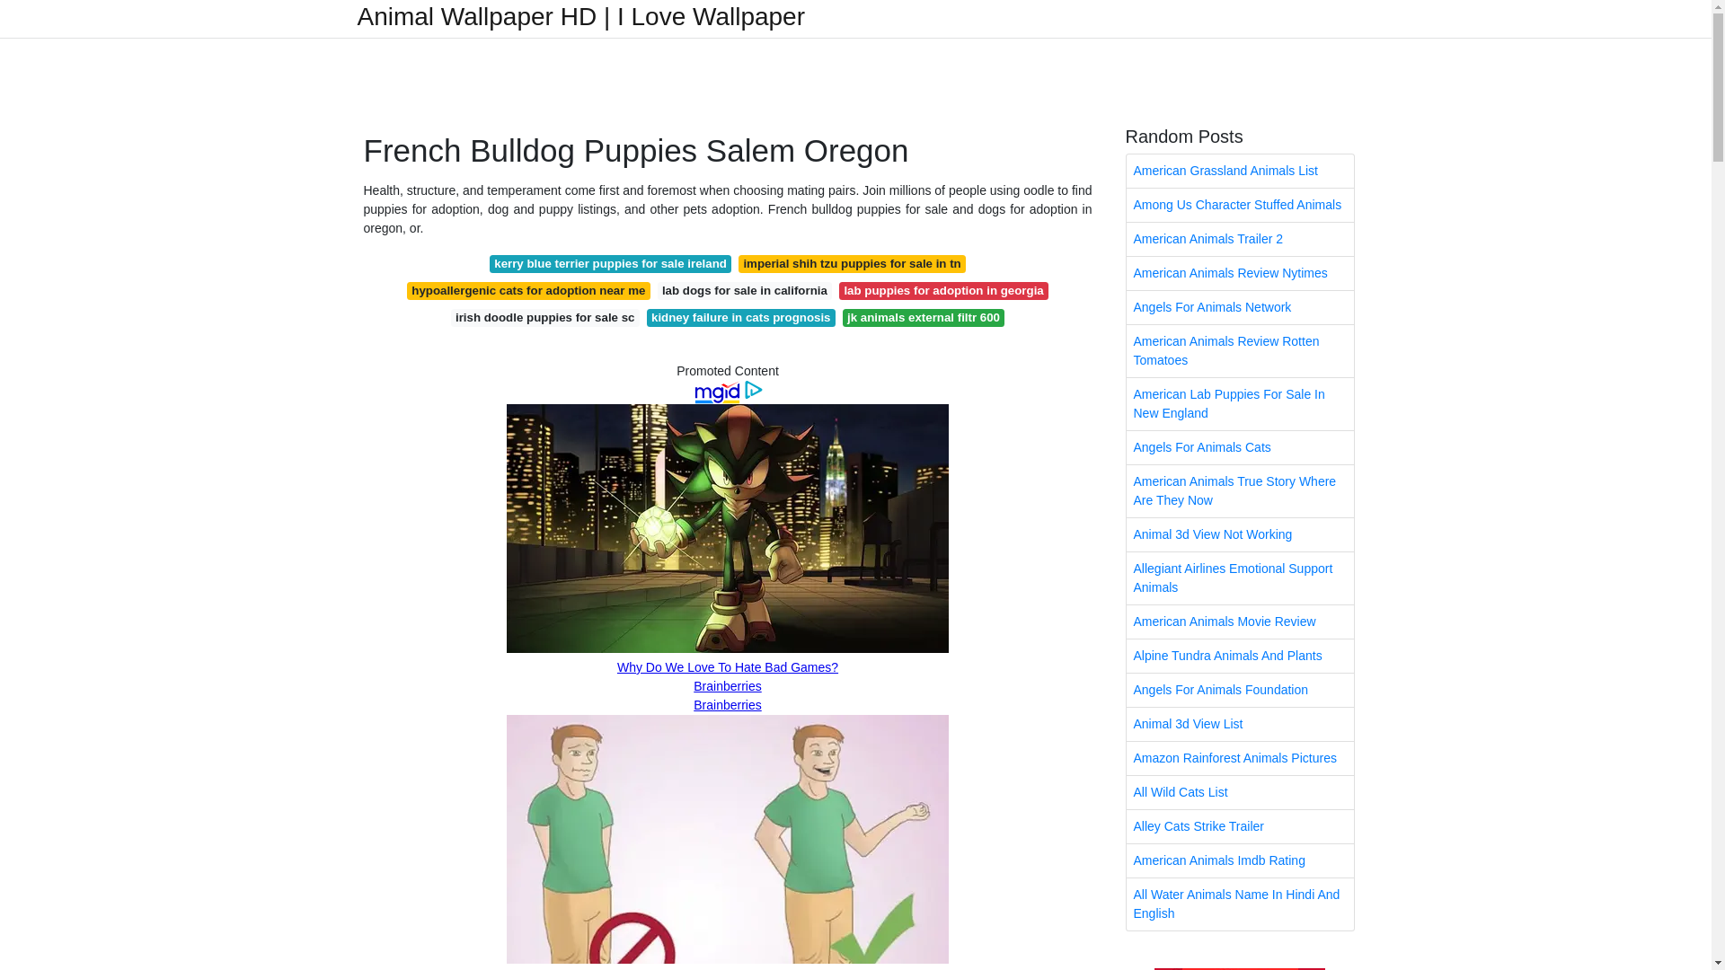 Image resolution: width=1725 pixels, height=970 pixels. I want to click on Angels For Animals Network, so click(1240, 307).